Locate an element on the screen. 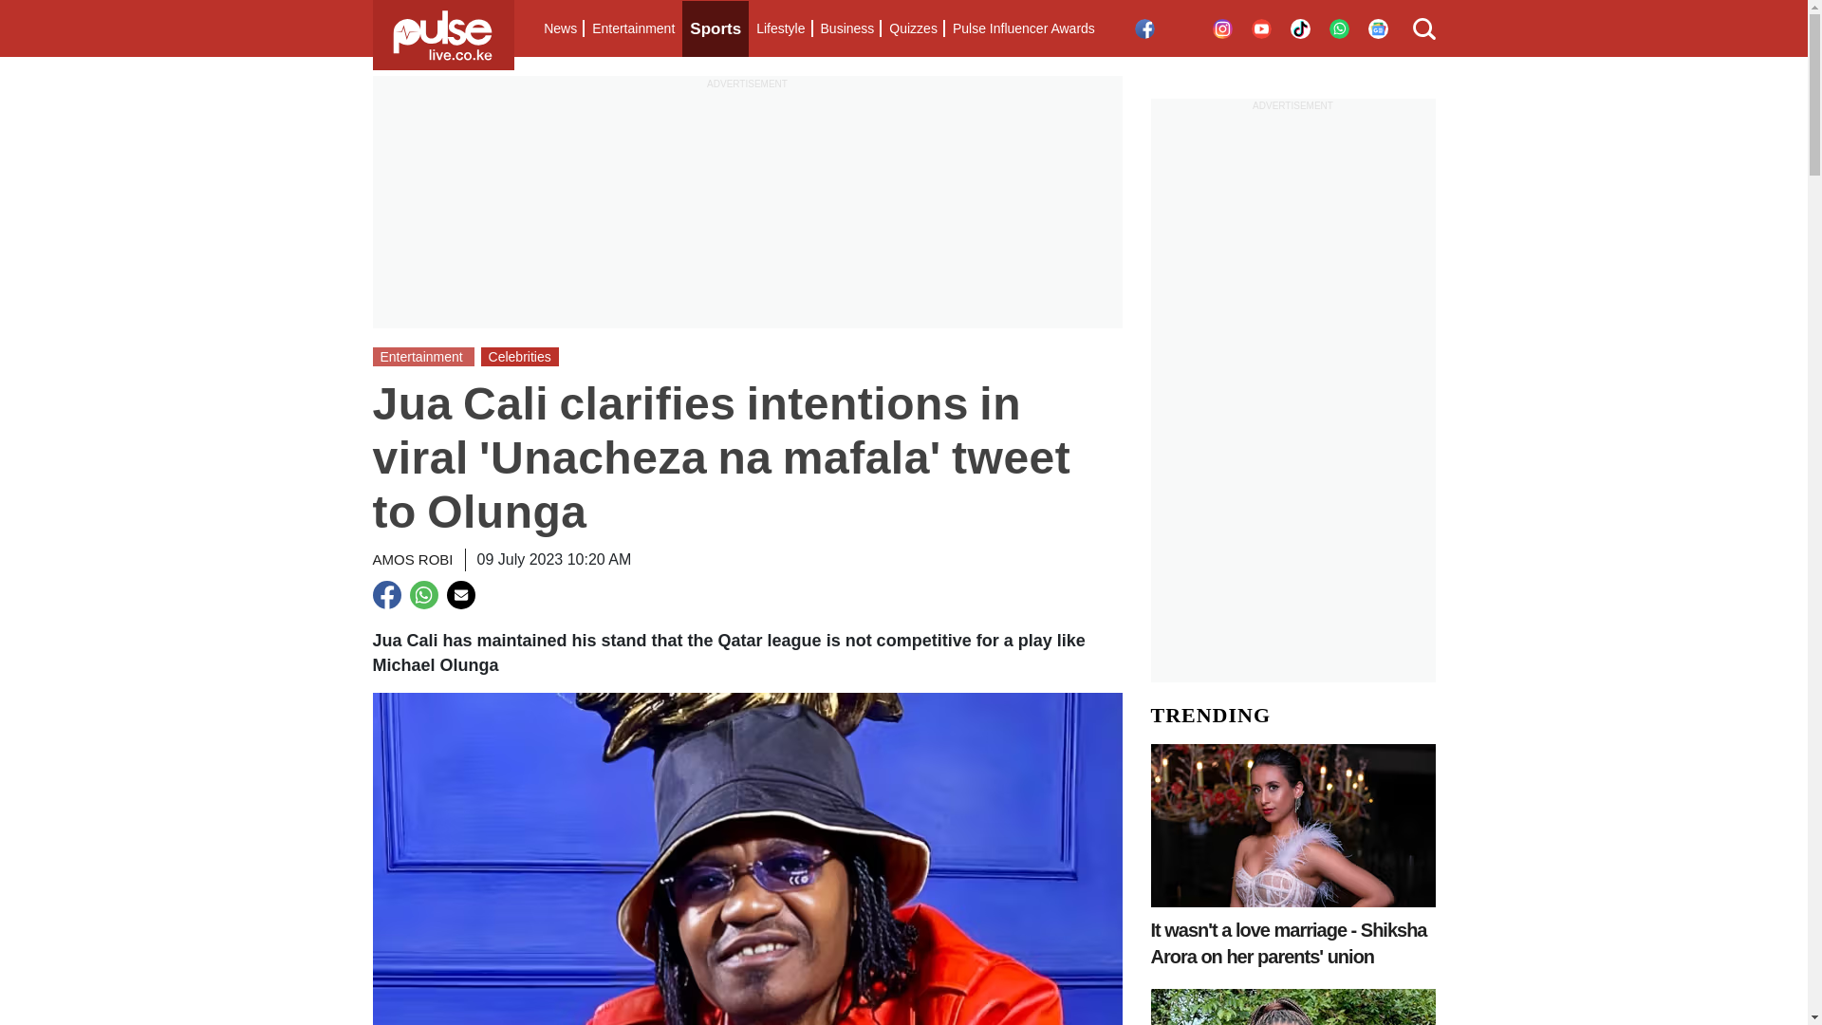 The width and height of the screenshot is (1822, 1025). Sports is located at coordinates (716, 28).